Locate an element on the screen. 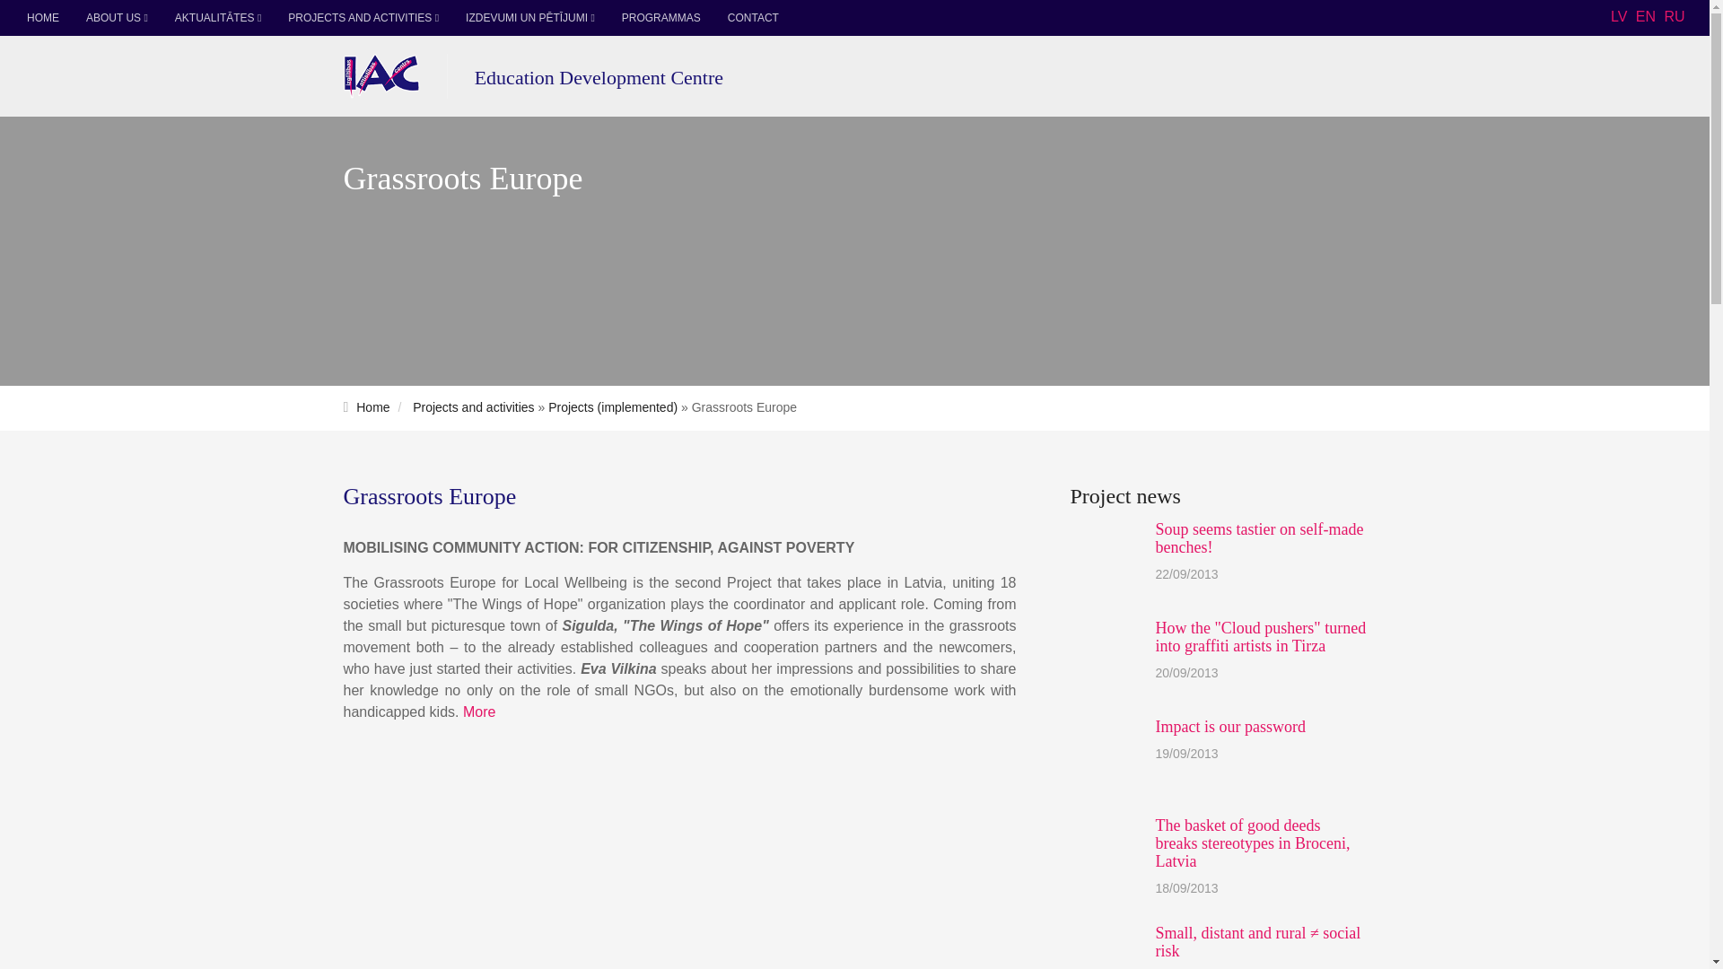  Projects and activities is located at coordinates (474, 407).